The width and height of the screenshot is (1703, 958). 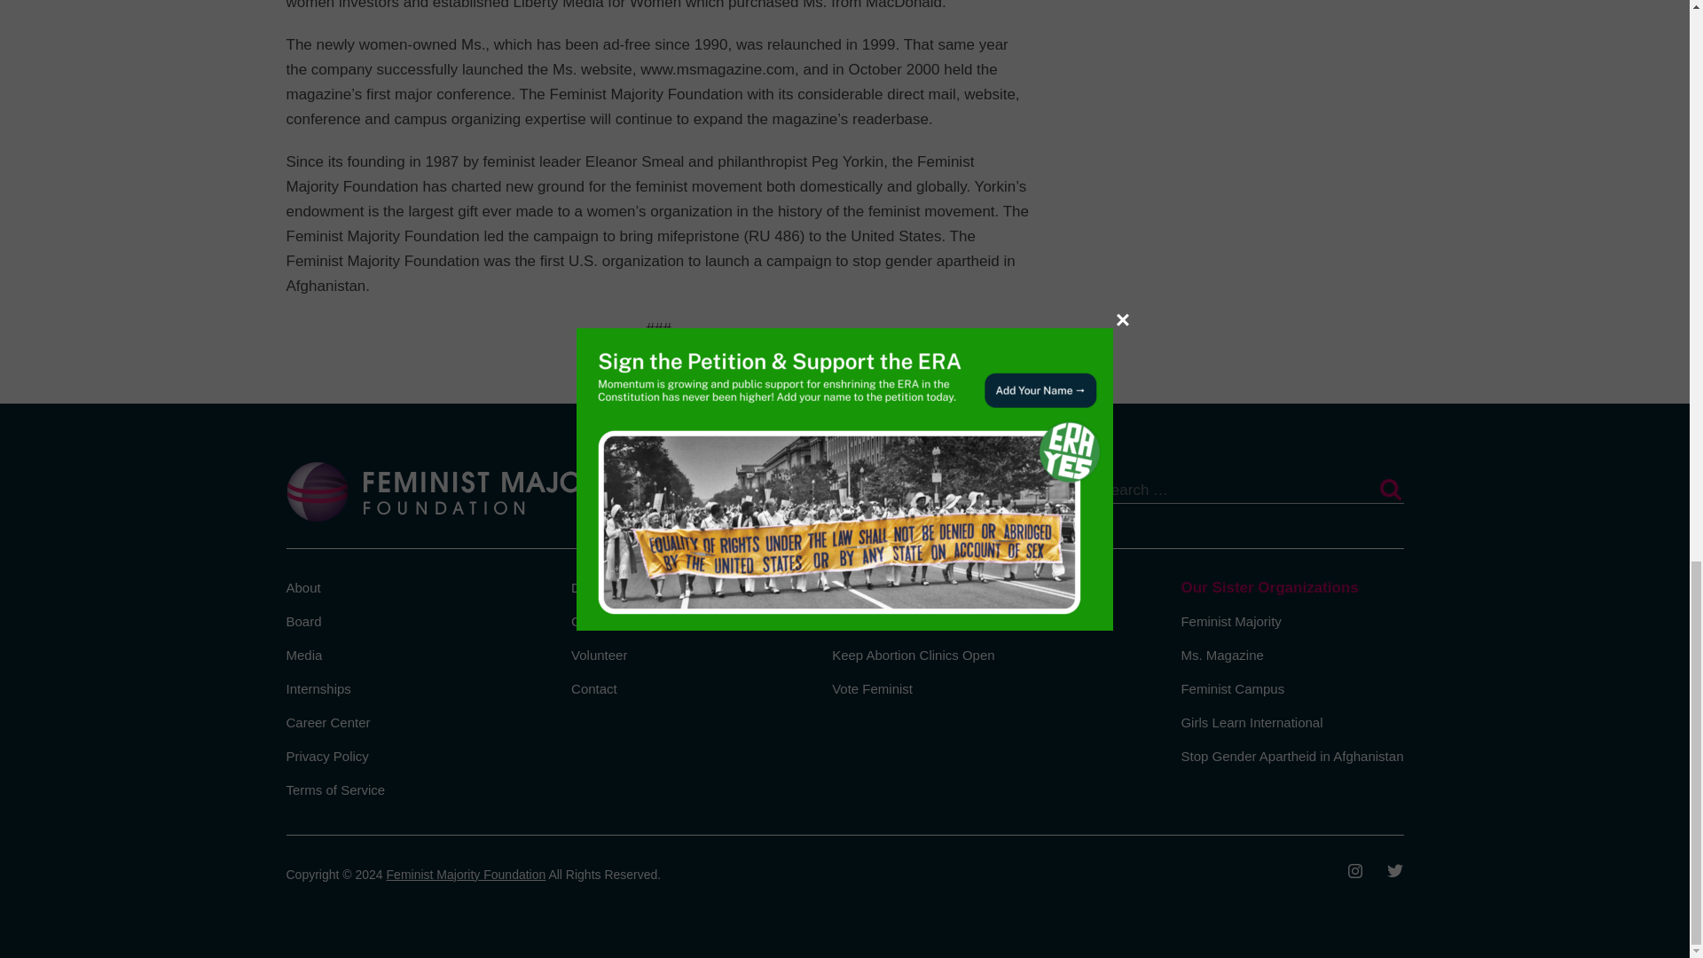 I want to click on Donate, so click(x=592, y=587).